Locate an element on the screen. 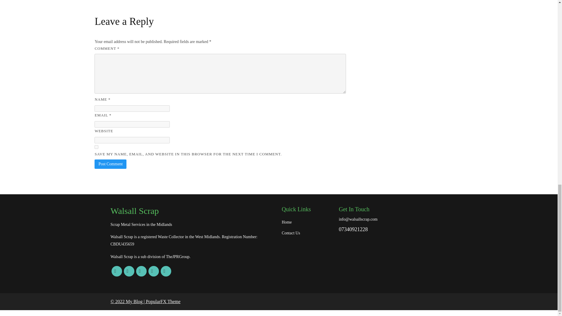 This screenshot has height=316, width=562. Walsall Scrap is located at coordinates (193, 211).